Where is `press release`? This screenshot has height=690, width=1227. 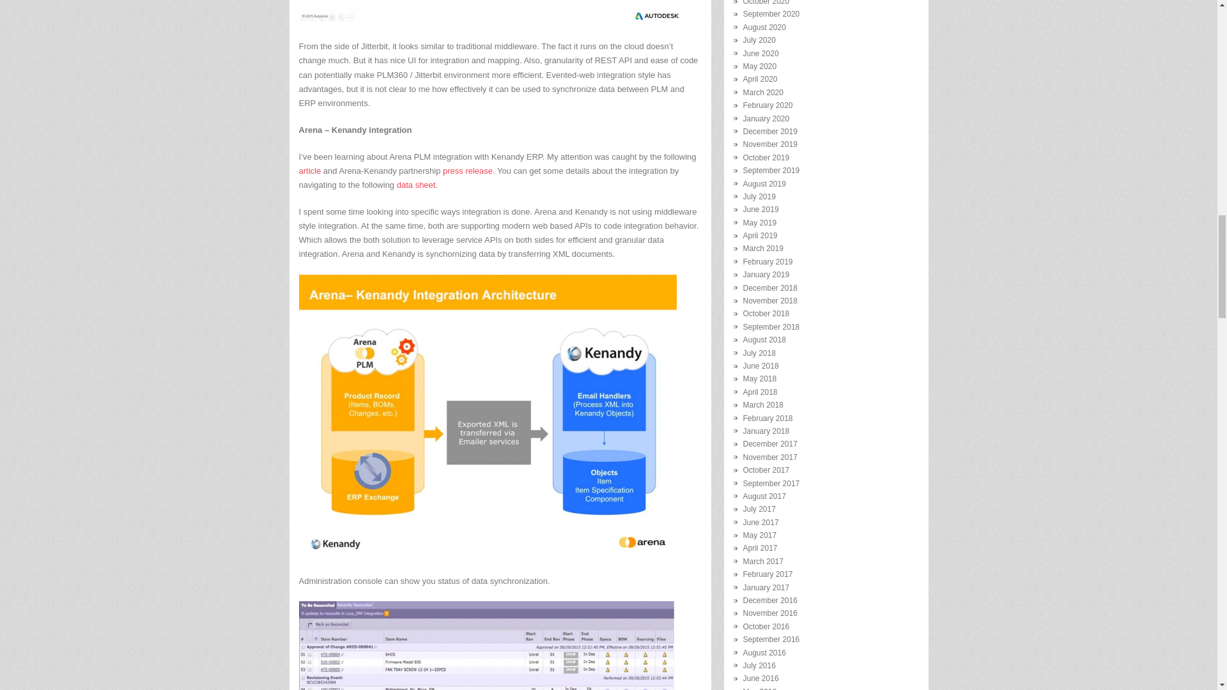 press release is located at coordinates (468, 171).